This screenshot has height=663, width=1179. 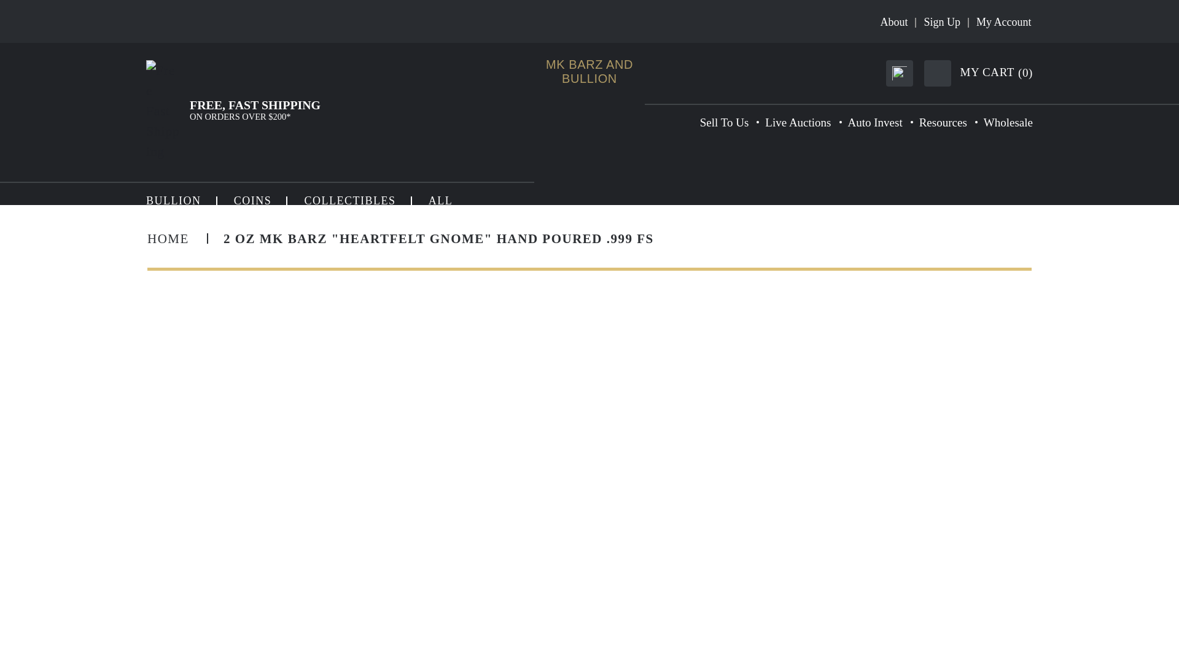 I want to click on About, so click(x=893, y=22).